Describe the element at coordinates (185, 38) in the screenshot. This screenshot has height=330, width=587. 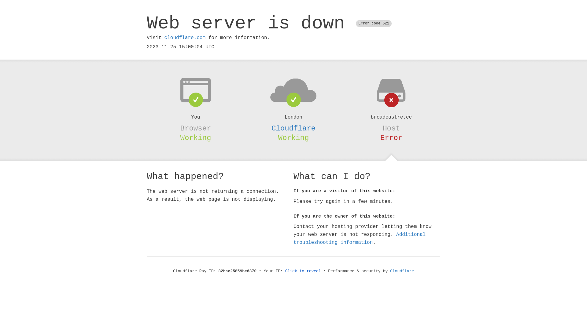
I see `cloudflare.com` at that location.